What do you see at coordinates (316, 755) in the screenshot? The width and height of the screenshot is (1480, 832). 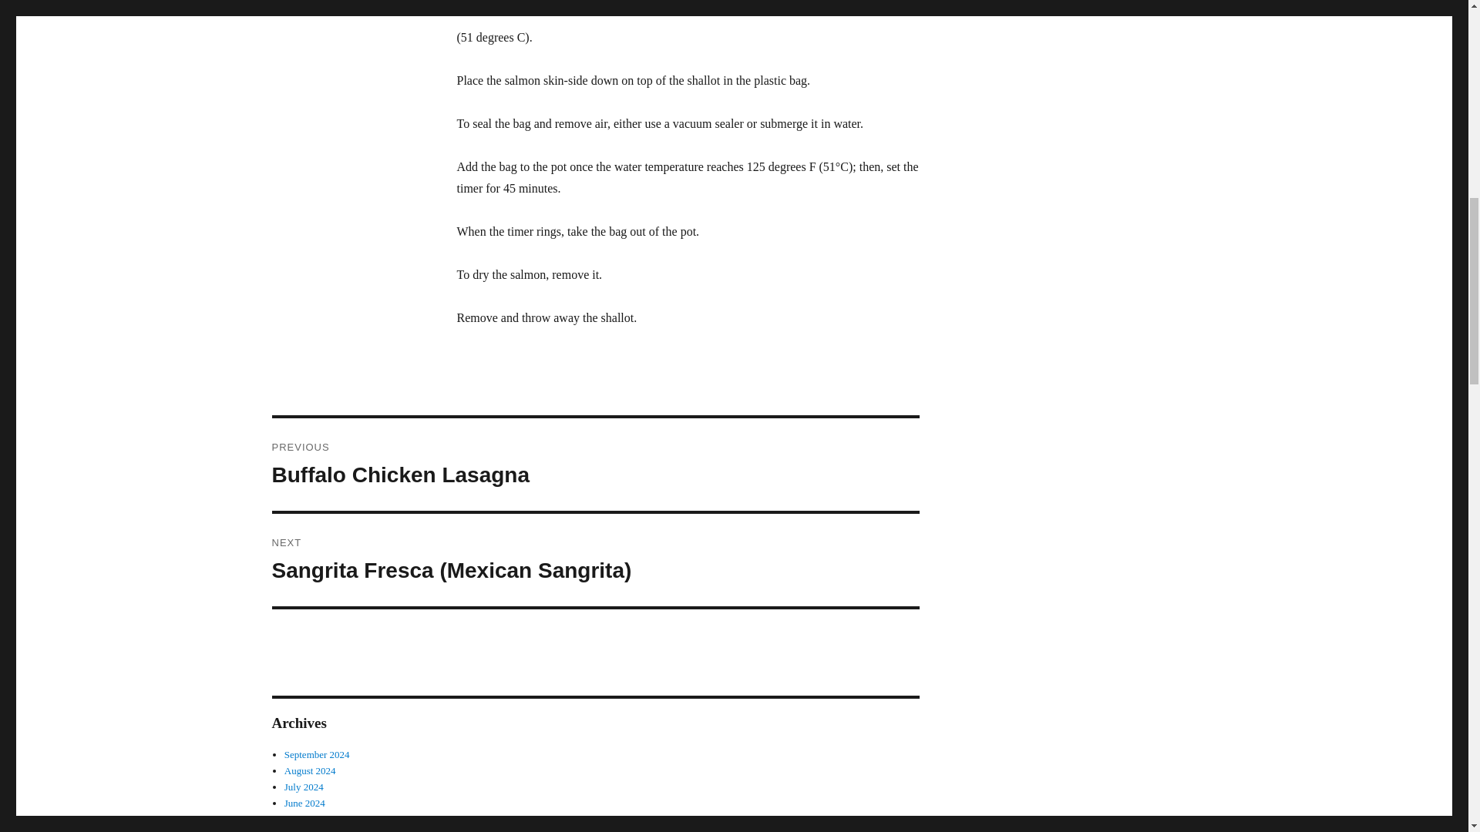 I see `September 2024` at bounding box center [316, 755].